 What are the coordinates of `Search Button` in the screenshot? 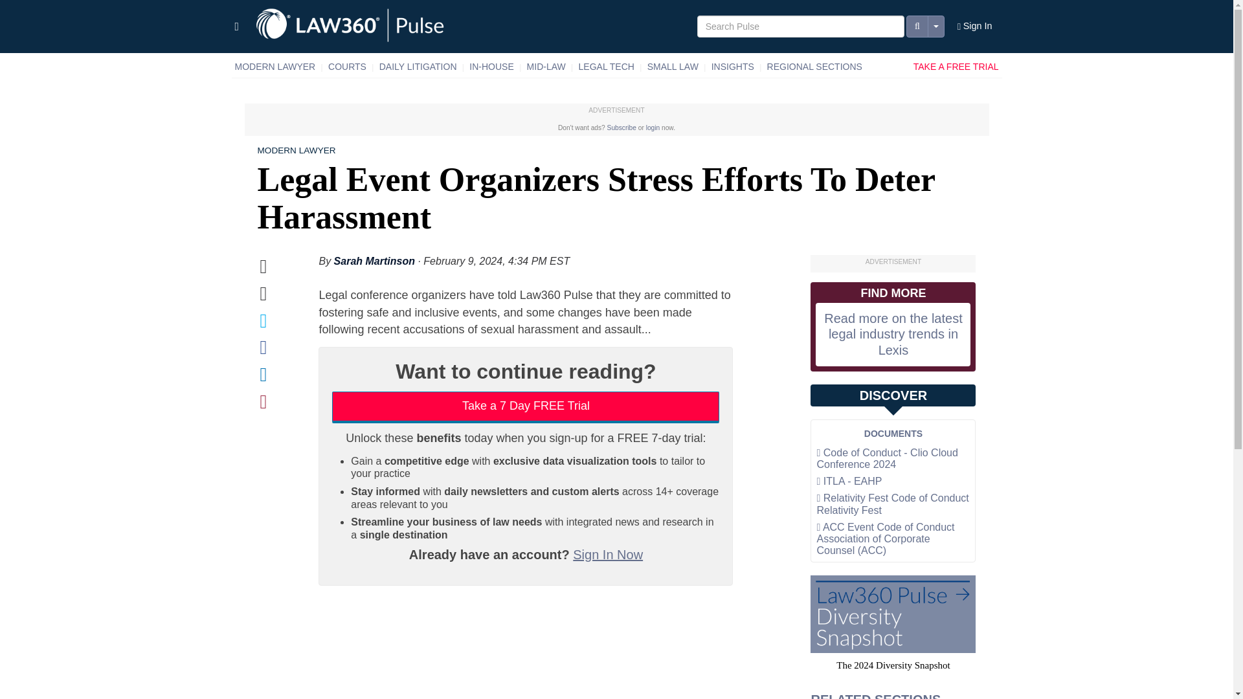 It's located at (917, 26).